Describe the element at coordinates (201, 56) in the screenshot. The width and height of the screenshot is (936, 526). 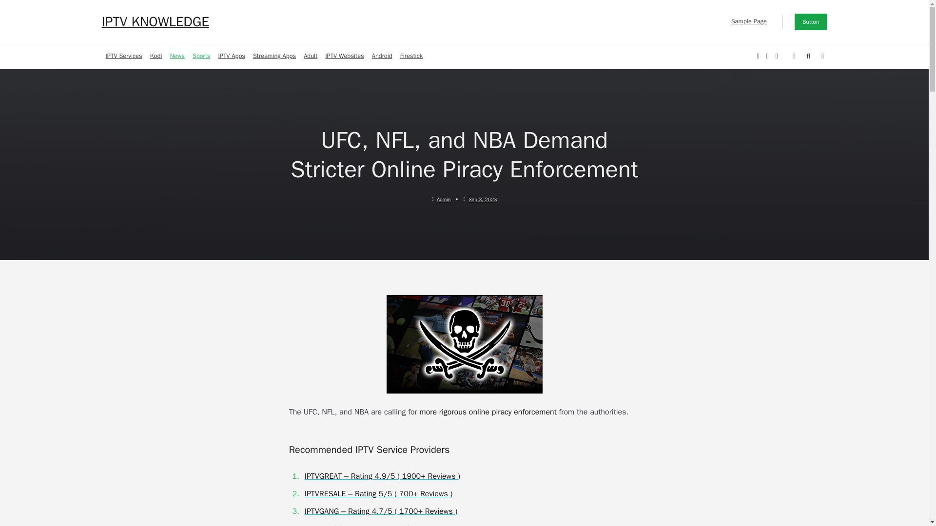
I see `Sports` at that location.